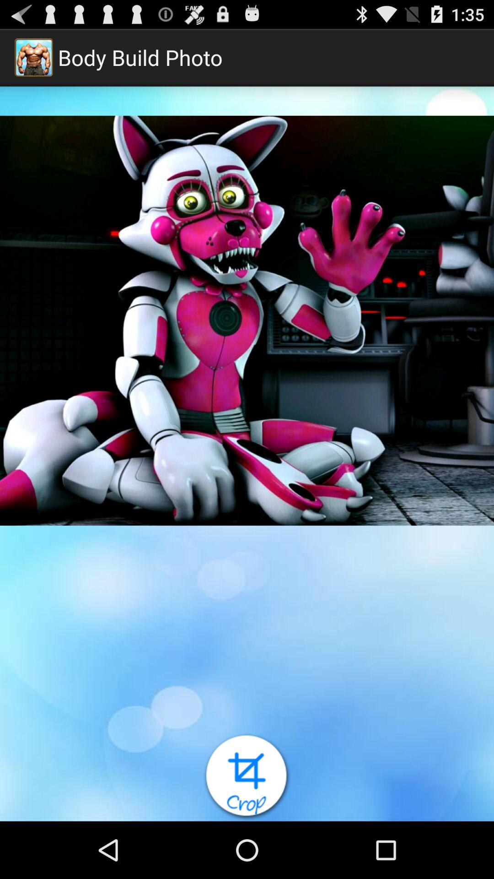 This screenshot has height=879, width=494. What do you see at coordinates (247, 777) in the screenshot?
I see `crop the size of photo option` at bounding box center [247, 777].